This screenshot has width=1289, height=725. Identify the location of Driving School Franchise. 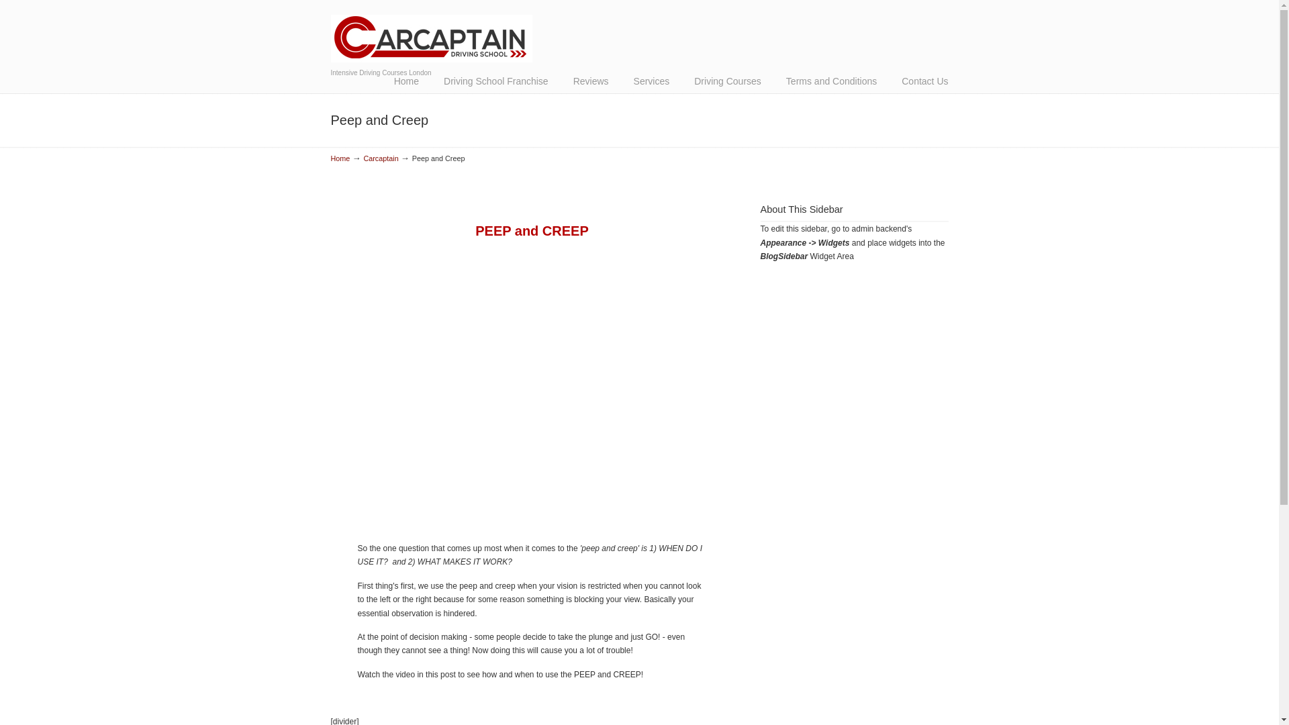
(496, 81).